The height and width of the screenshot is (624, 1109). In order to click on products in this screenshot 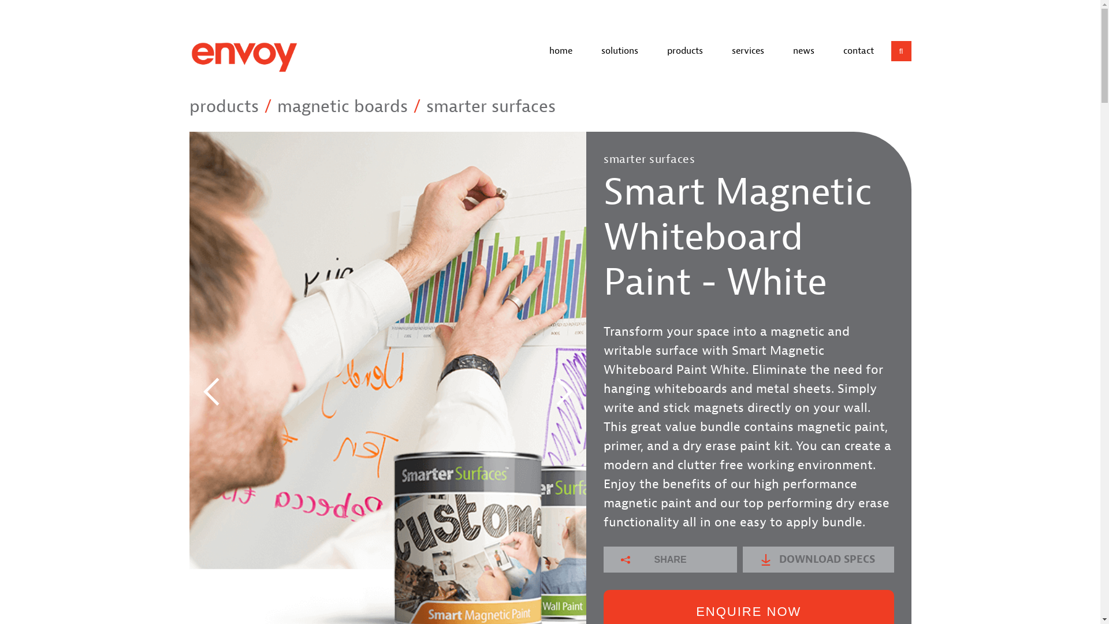, I will do `click(685, 51)`.